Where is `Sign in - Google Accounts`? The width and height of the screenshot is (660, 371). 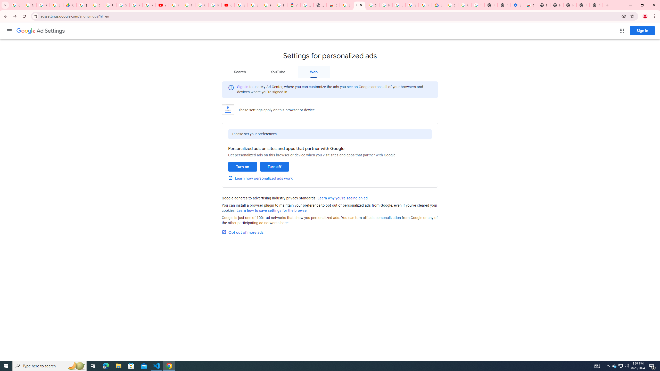
Sign in - Google Accounts is located at coordinates (452, 5).